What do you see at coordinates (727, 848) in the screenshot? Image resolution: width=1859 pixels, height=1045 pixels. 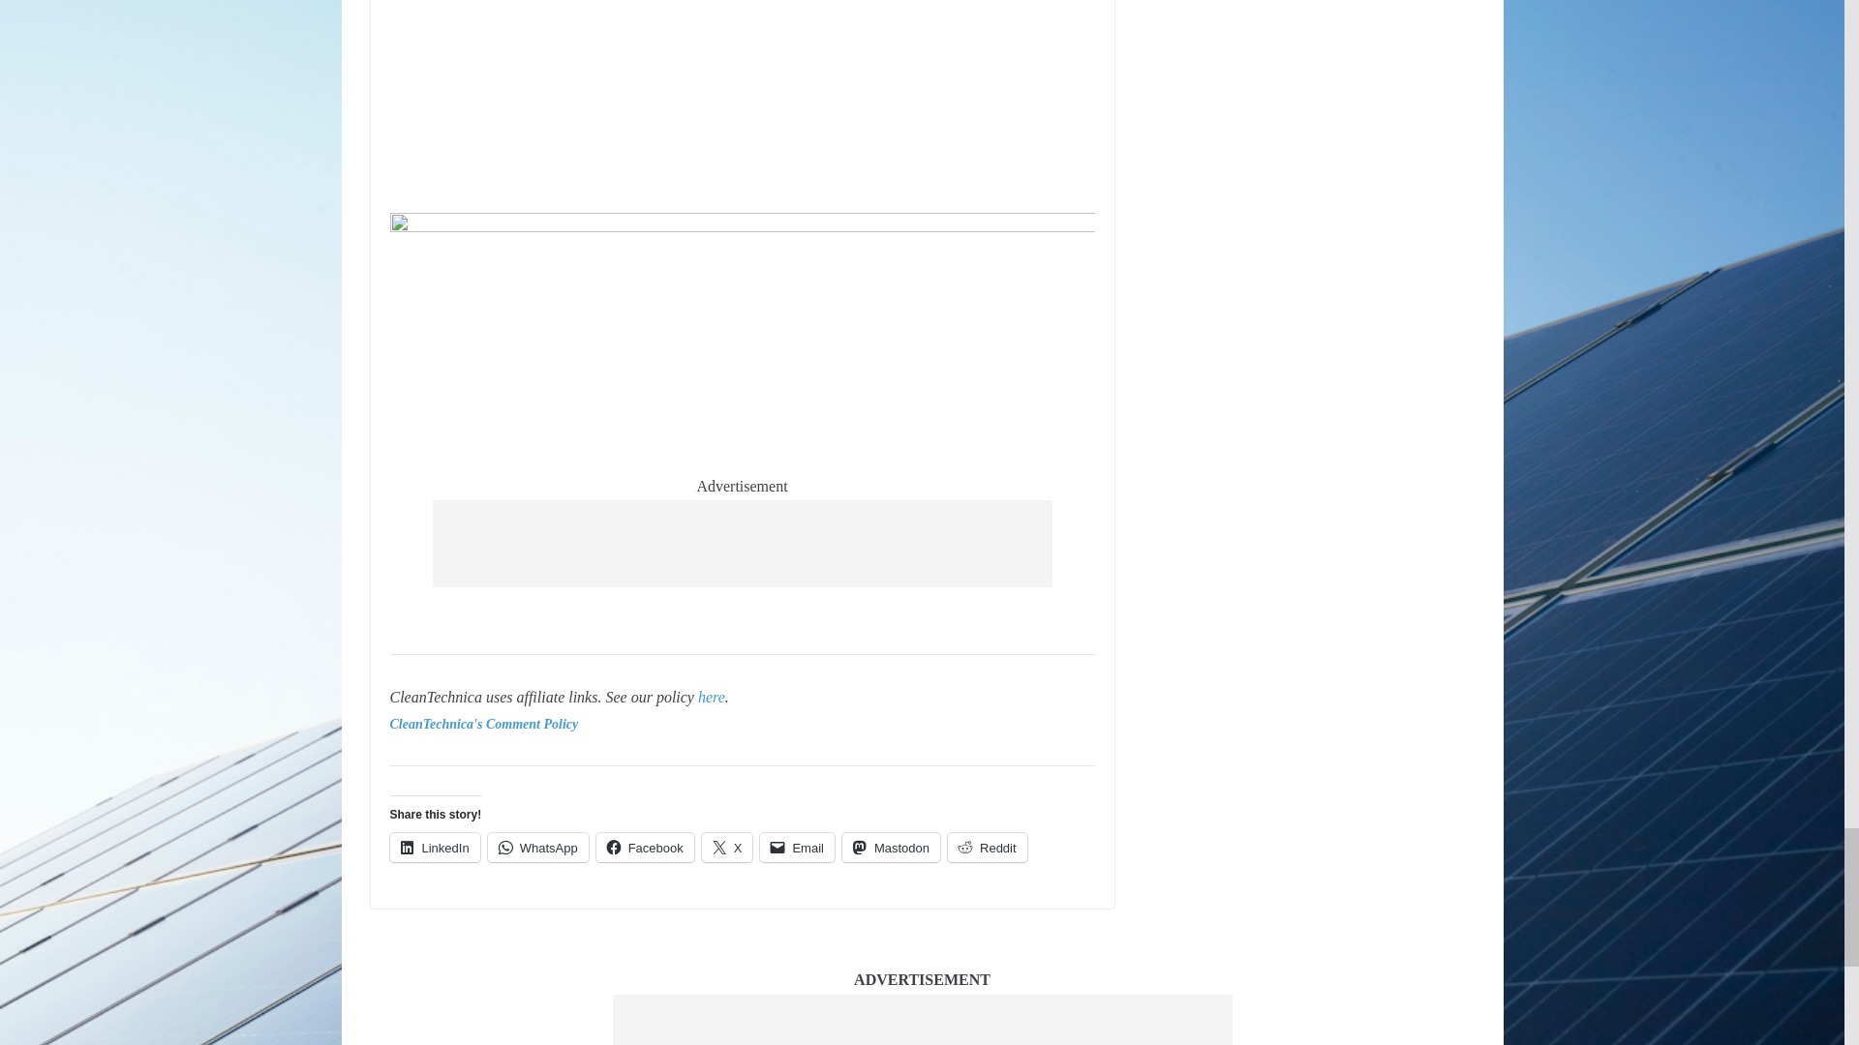 I see `Click to share on X` at bounding box center [727, 848].